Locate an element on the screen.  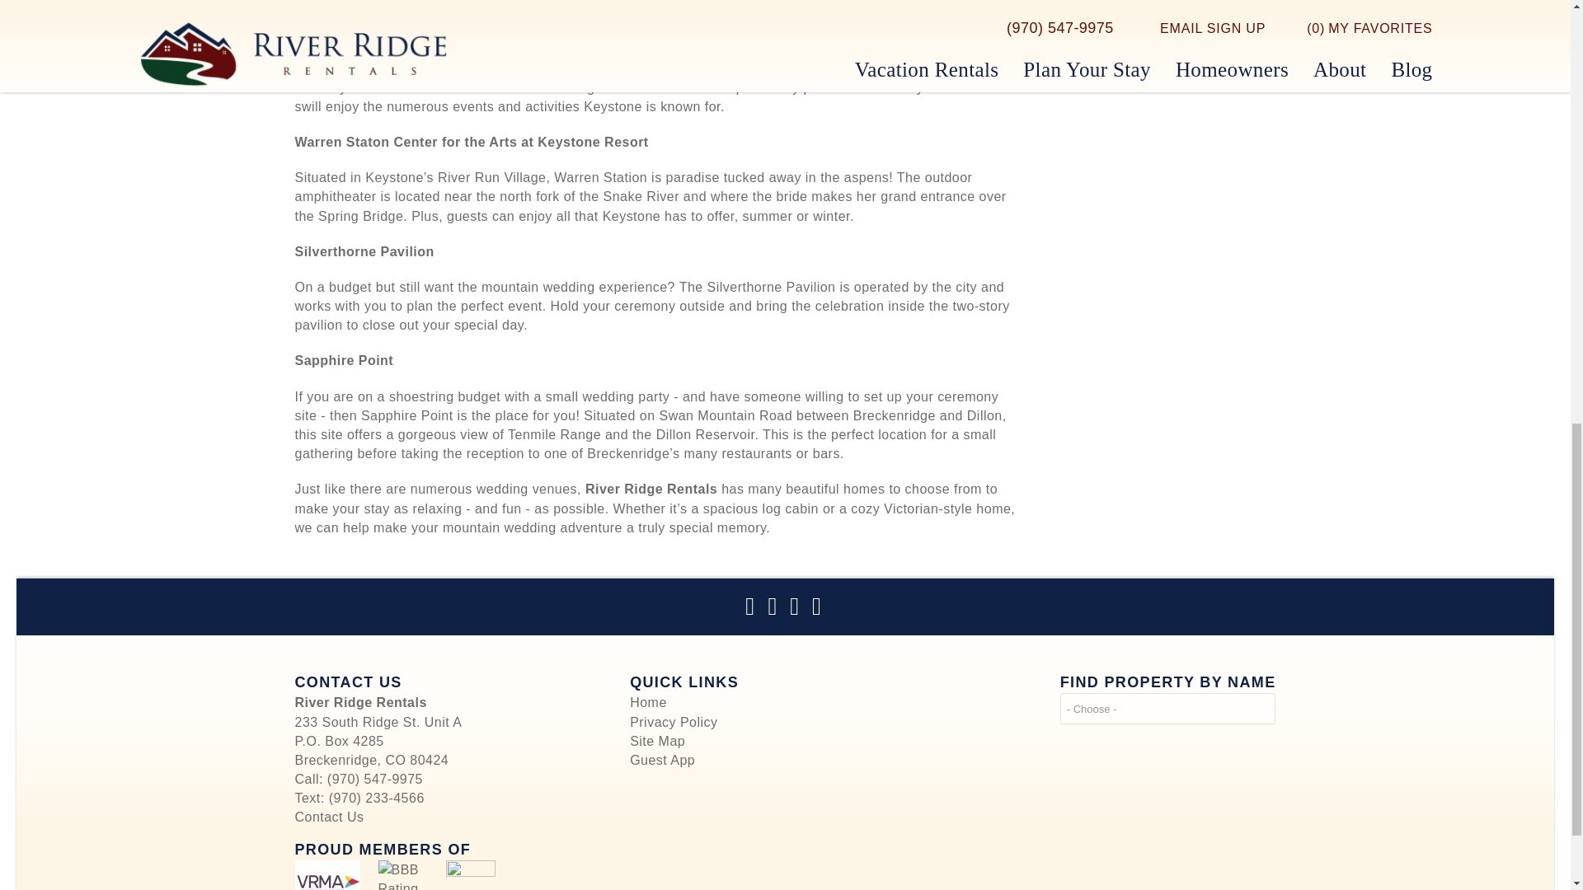
Bluetent is located at coordinates (469, 875).